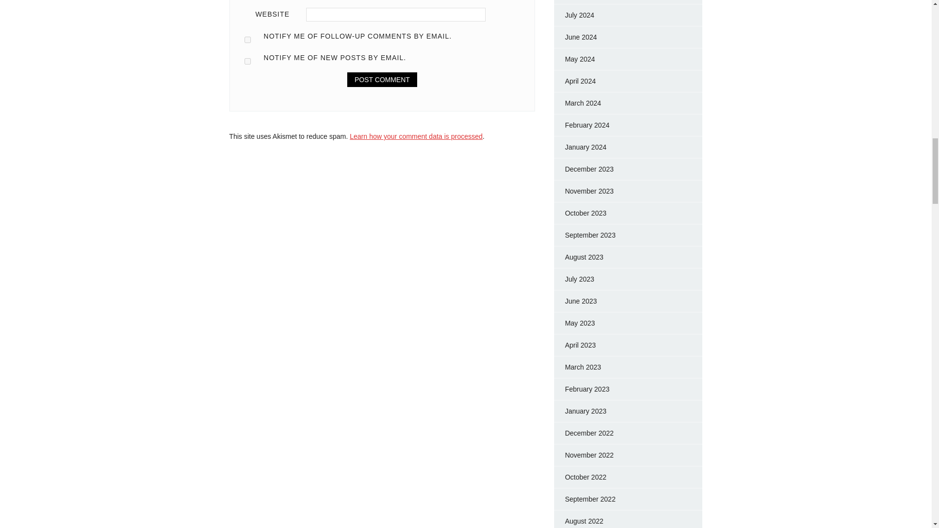 This screenshot has height=528, width=939. I want to click on Post Comment, so click(382, 79).